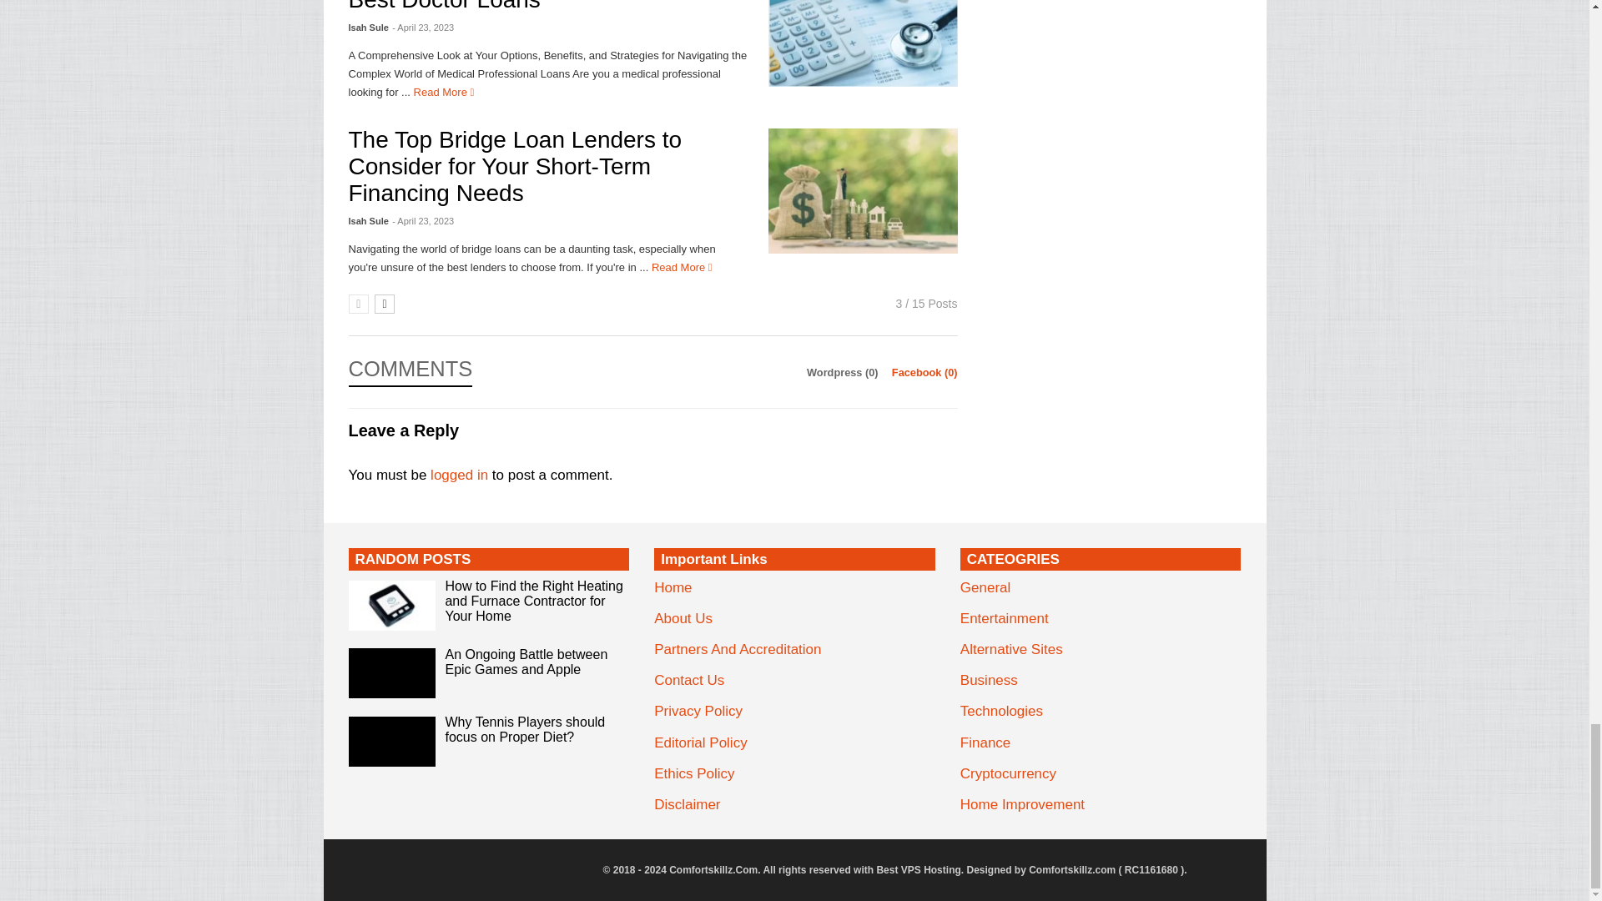  I want to click on The Ultimate Guide to Securing the Best Doctor Loans, so click(863, 43).